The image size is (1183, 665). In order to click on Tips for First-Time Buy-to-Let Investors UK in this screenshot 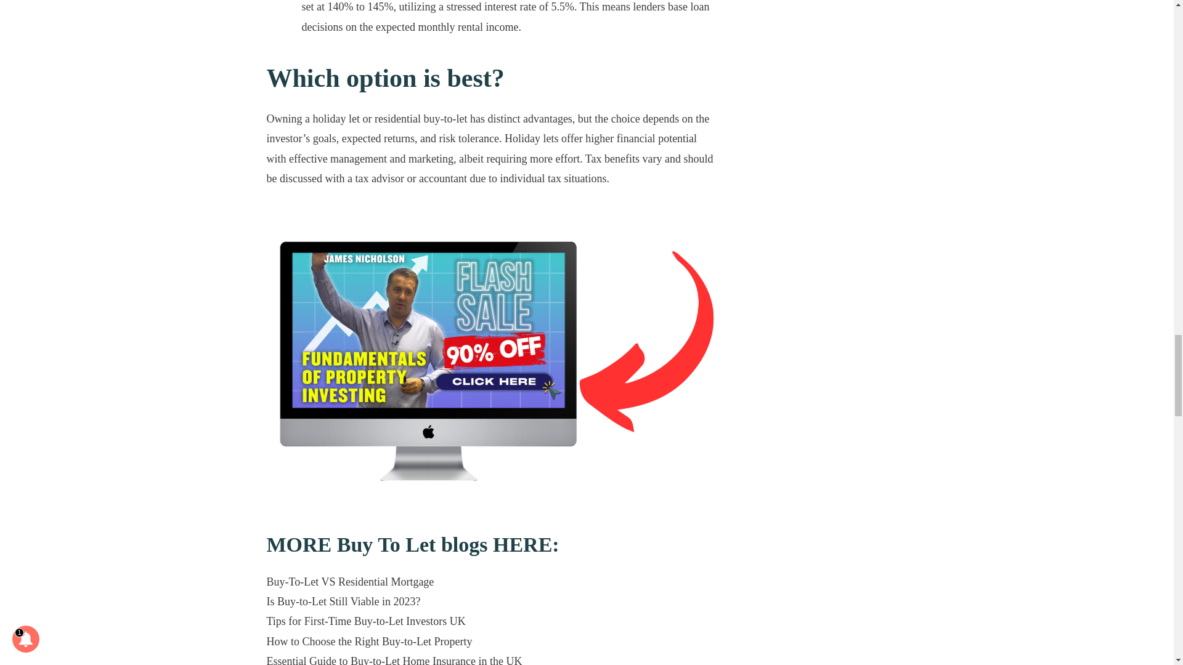, I will do `click(365, 621)`.